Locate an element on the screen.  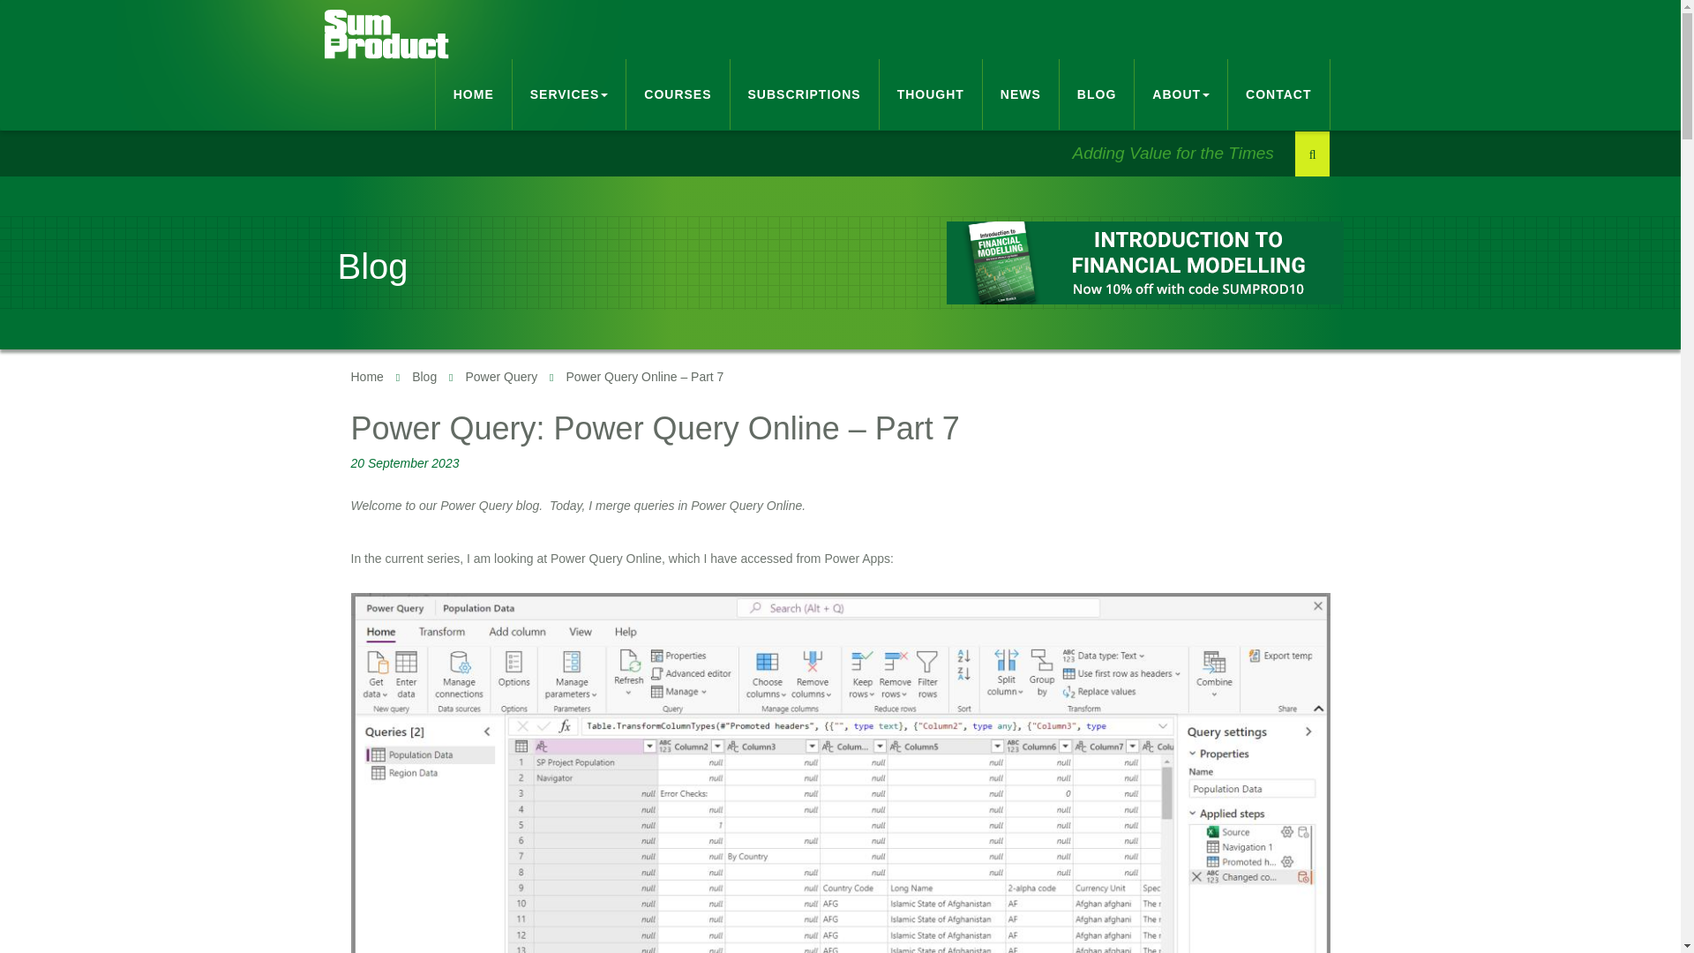
Blog is located at coordinates (423, 377).